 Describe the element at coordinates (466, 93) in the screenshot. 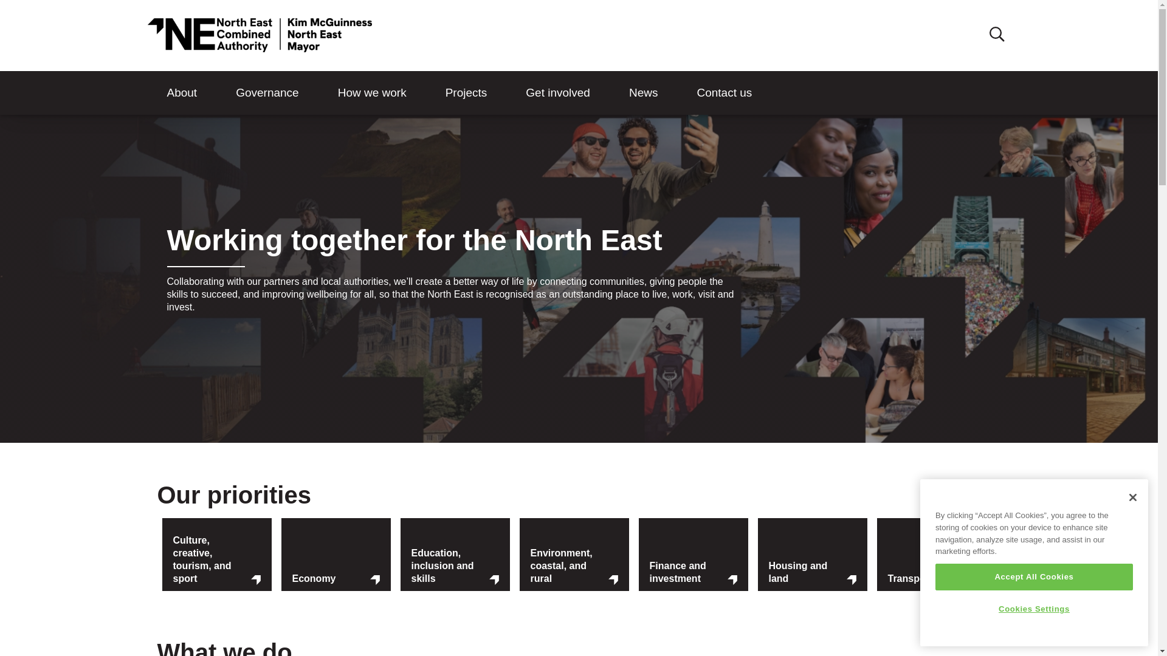

I see `Projects` at that location.